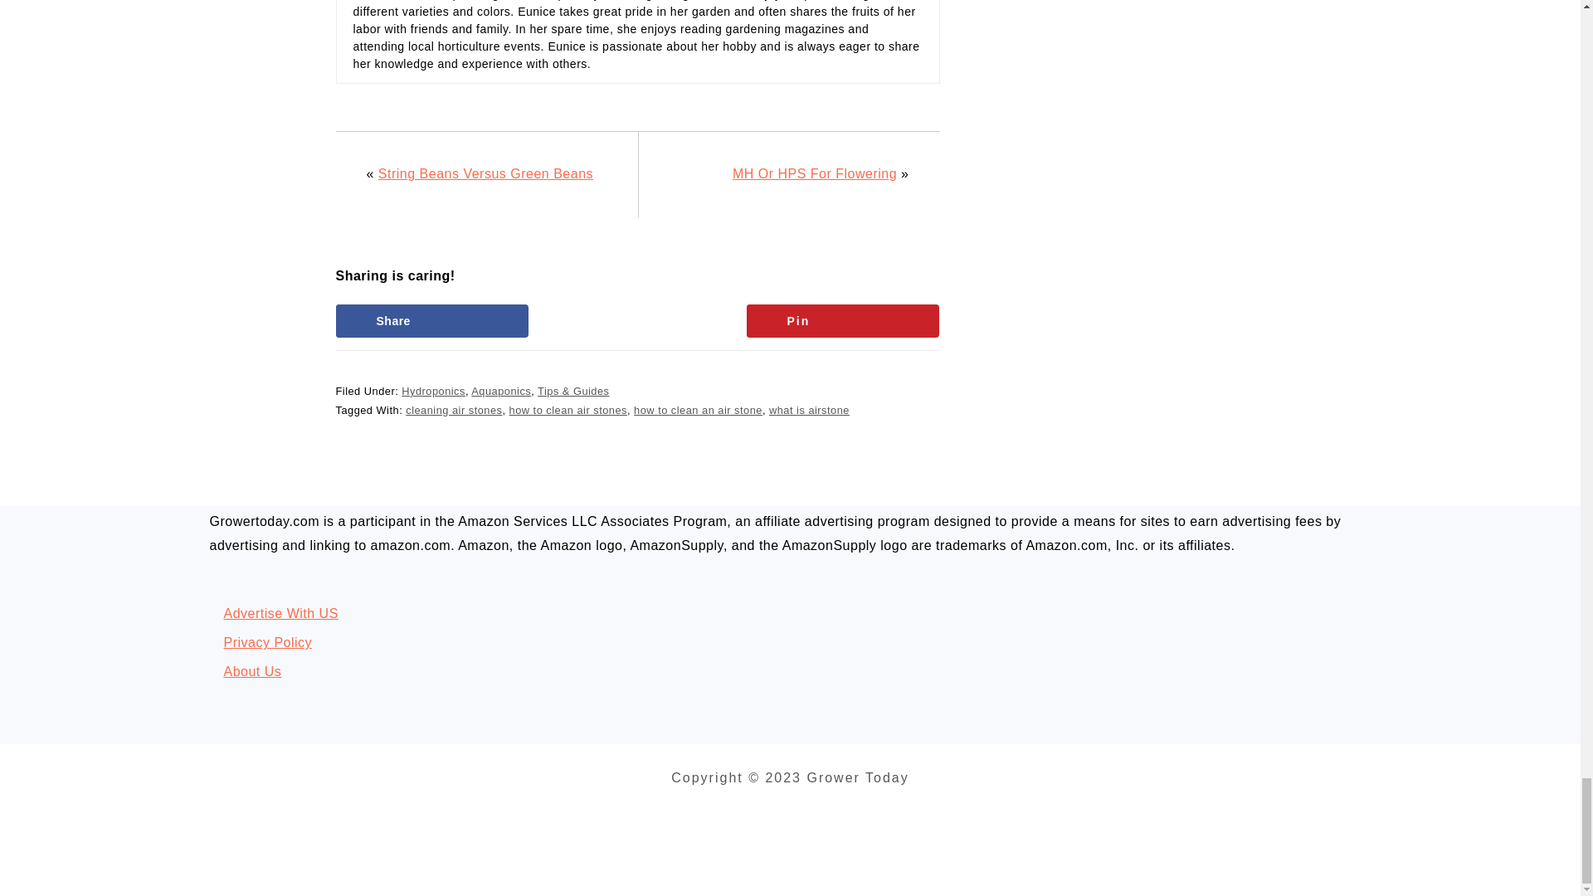 The height and width of the screenshot is (896, 1593). What do you see at coordinates (815, 173) in the screenshot?
I see `MH Or HPS For Flowering` at bounding box center [815, 173].